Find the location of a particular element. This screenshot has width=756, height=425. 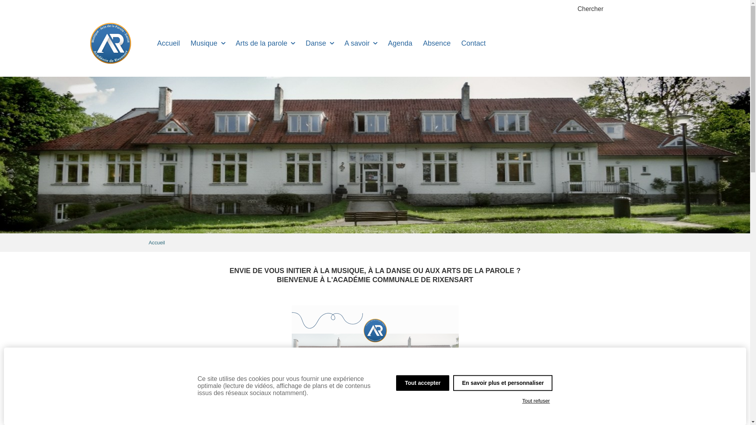

Chercher is located at coordinates (591, 9).